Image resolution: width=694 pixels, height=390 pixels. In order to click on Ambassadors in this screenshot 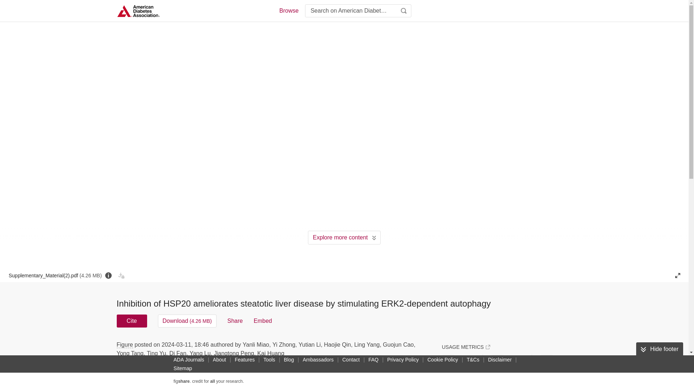, I will do `click(318, 359)`.